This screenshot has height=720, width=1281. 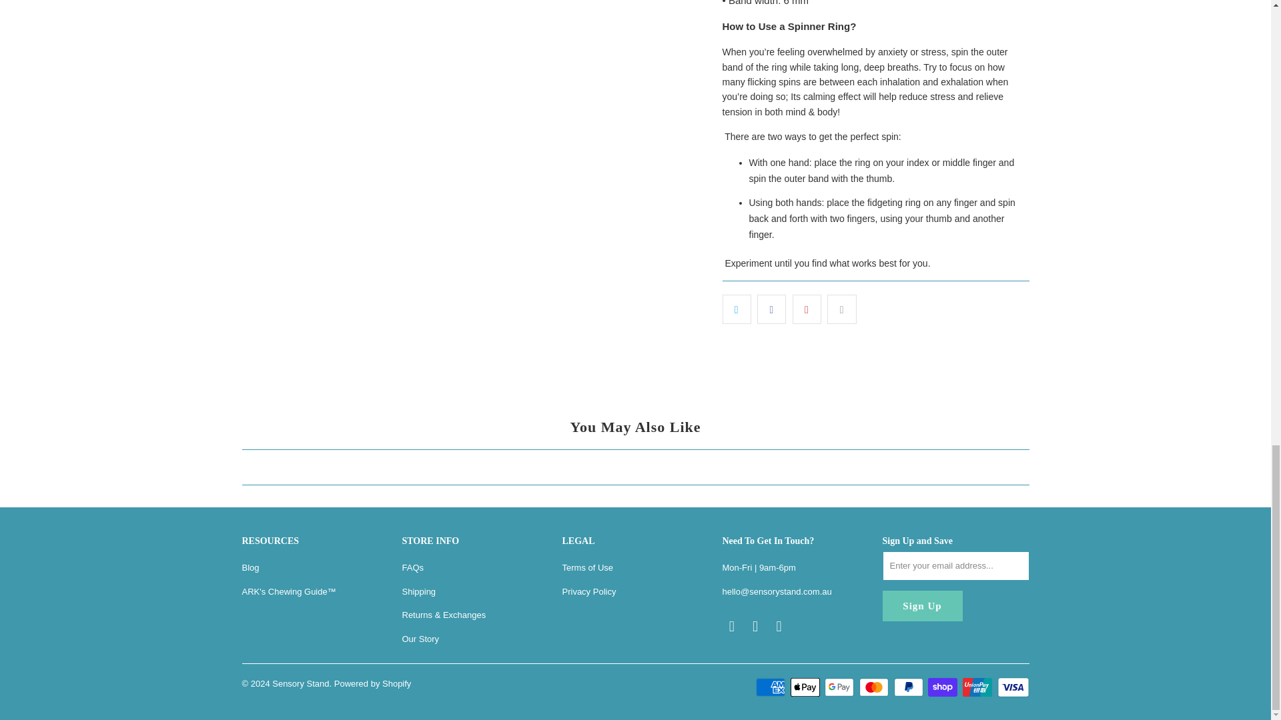 I want to click on Share this on Twitter, so click(x=737, y=309).